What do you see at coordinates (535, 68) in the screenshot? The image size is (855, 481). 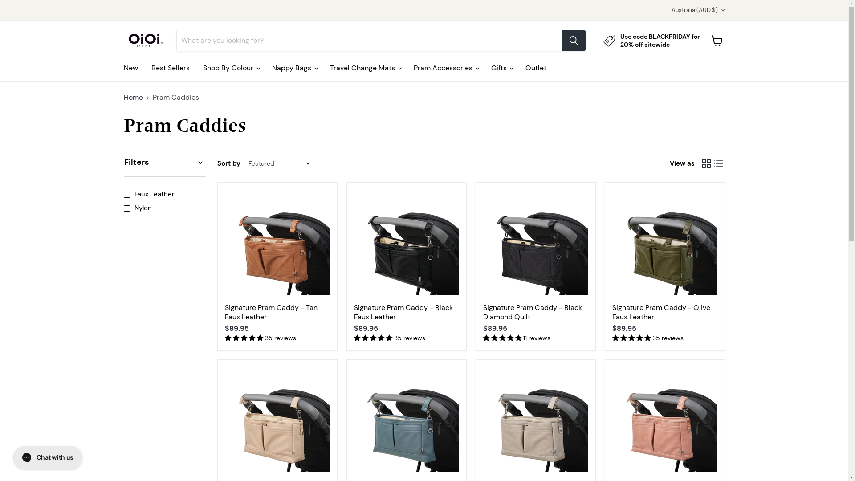 I see `Outlet` at bounding box center [535, 68].